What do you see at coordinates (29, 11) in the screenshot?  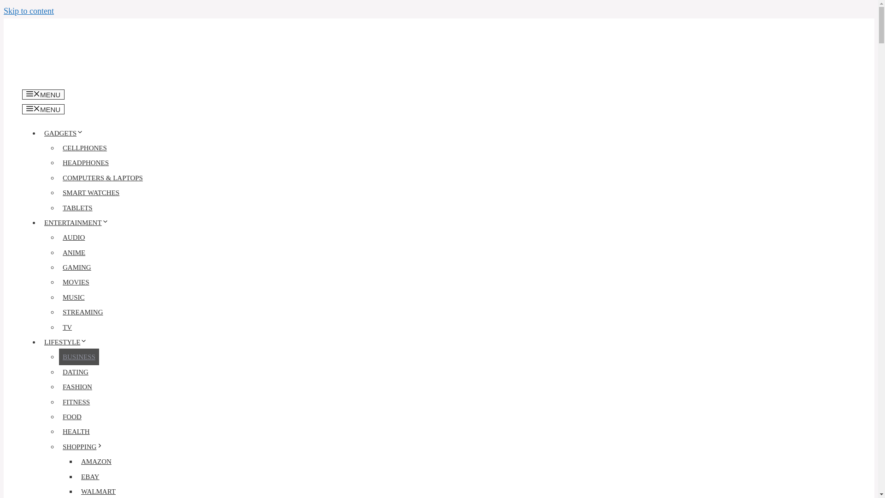 I see `Skip to content` at bounding box center [29, 11].